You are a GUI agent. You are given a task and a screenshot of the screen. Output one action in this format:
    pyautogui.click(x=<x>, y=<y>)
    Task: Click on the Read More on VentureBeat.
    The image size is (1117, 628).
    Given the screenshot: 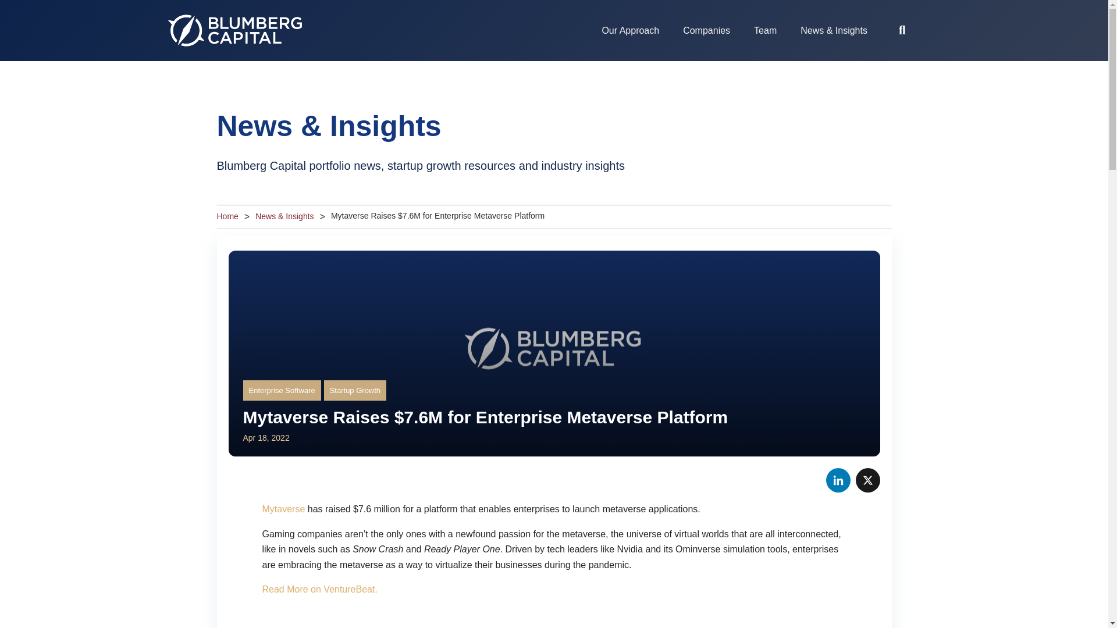 What is the action you would take?
    pyautogui.click(x=319, y=589)
    